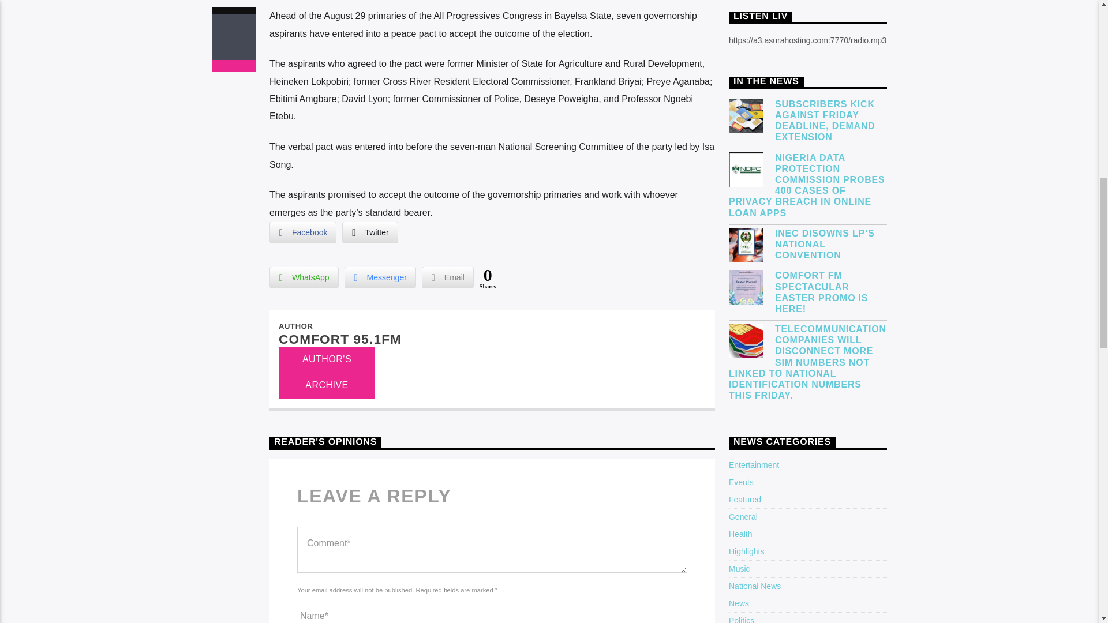 The height and width of the screenshot is (623, 1108). I want to click on Facebook, so click(302, 232).